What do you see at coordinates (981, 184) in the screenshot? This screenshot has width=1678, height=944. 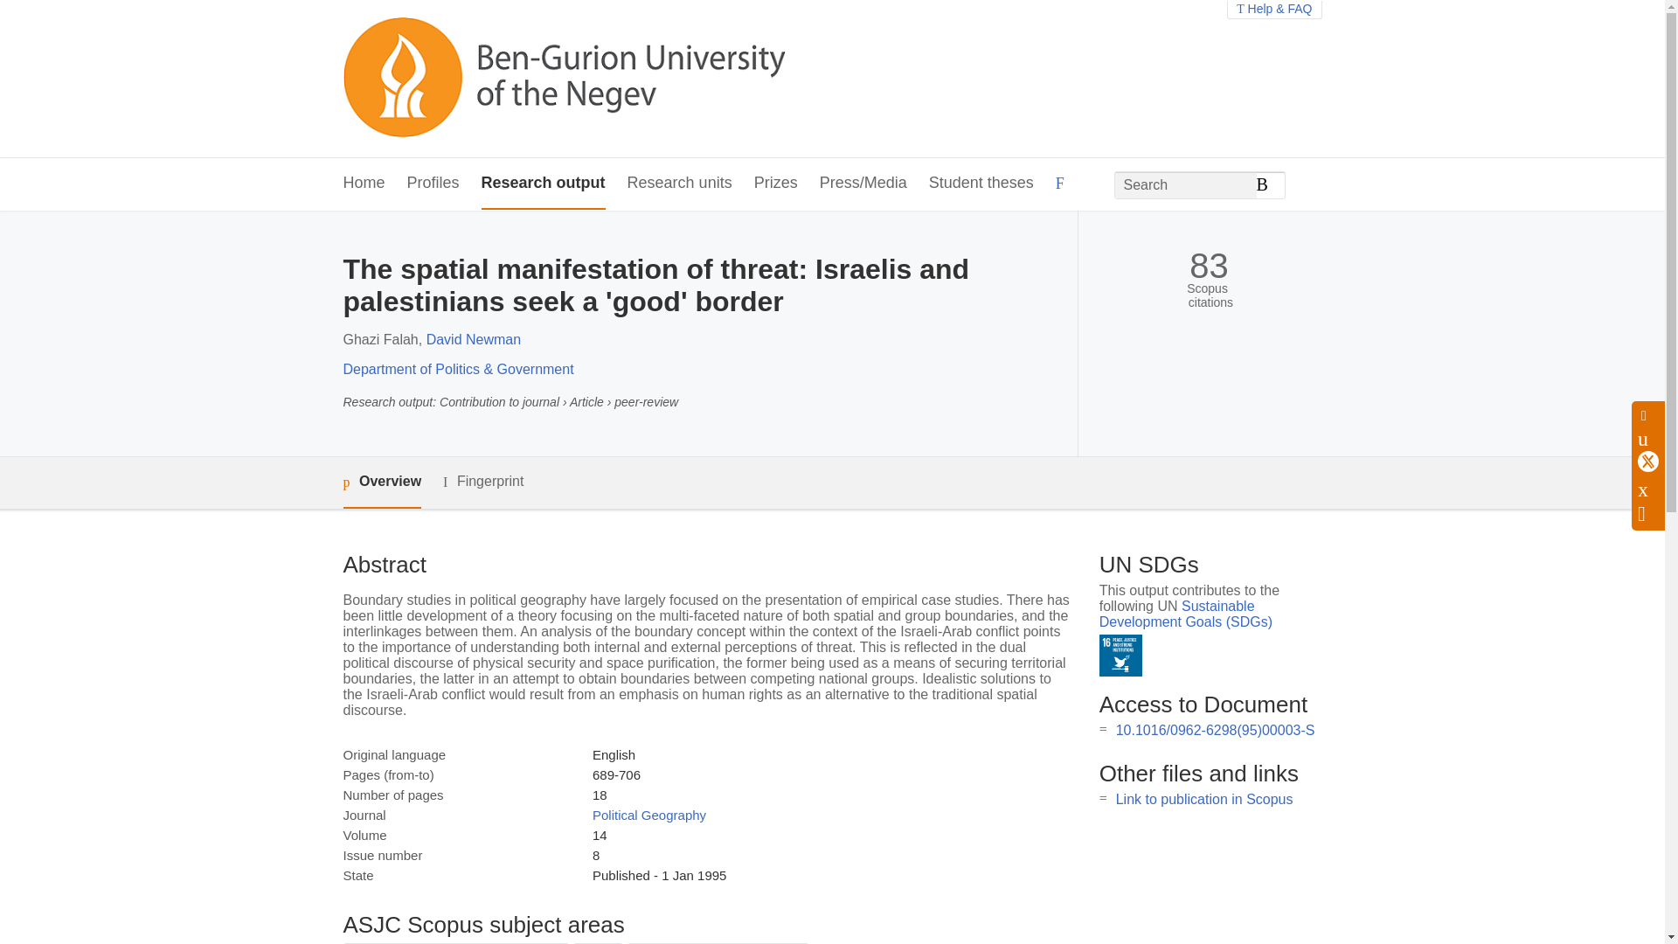 I see `Student theses` at bounding box center [981, 184].